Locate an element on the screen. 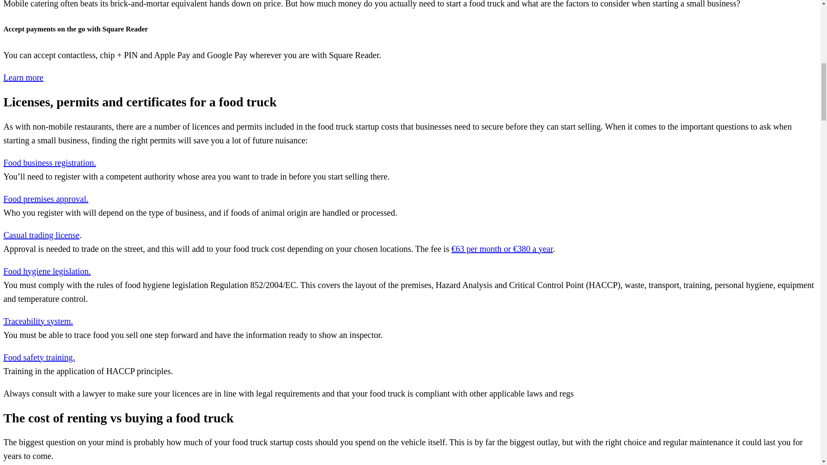  Food premises approval. is located at coordinates (46, 199).